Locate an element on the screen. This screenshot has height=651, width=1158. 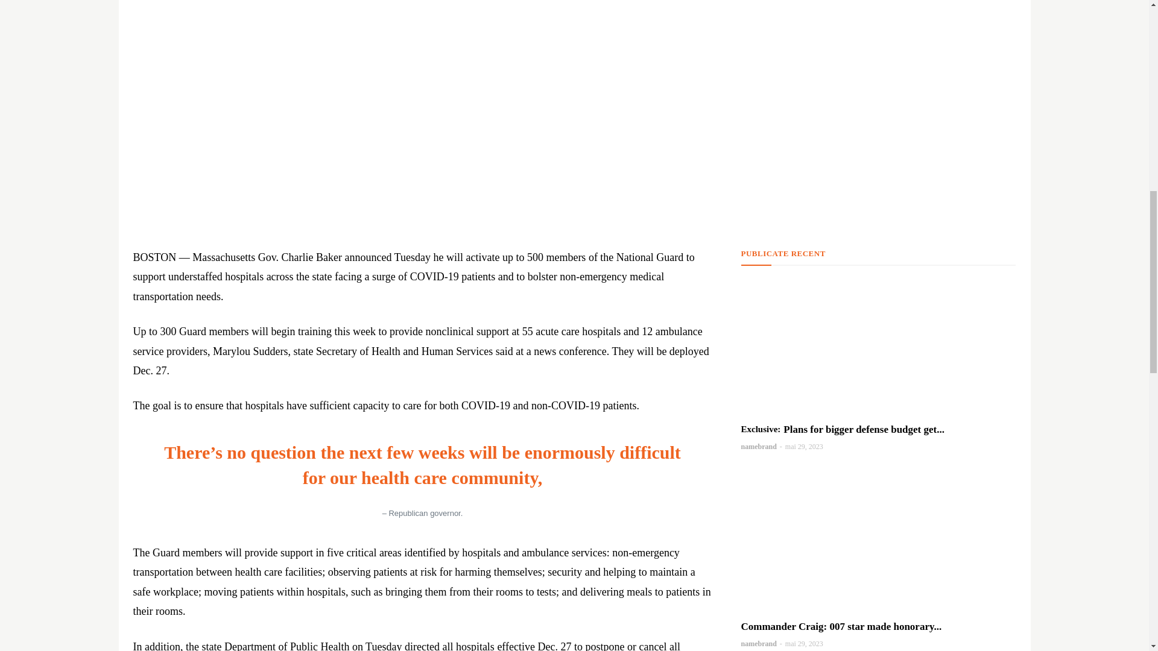
Commander Craig: 007 star made honorary Royal Navy officer is located at coordinates (878, 544).